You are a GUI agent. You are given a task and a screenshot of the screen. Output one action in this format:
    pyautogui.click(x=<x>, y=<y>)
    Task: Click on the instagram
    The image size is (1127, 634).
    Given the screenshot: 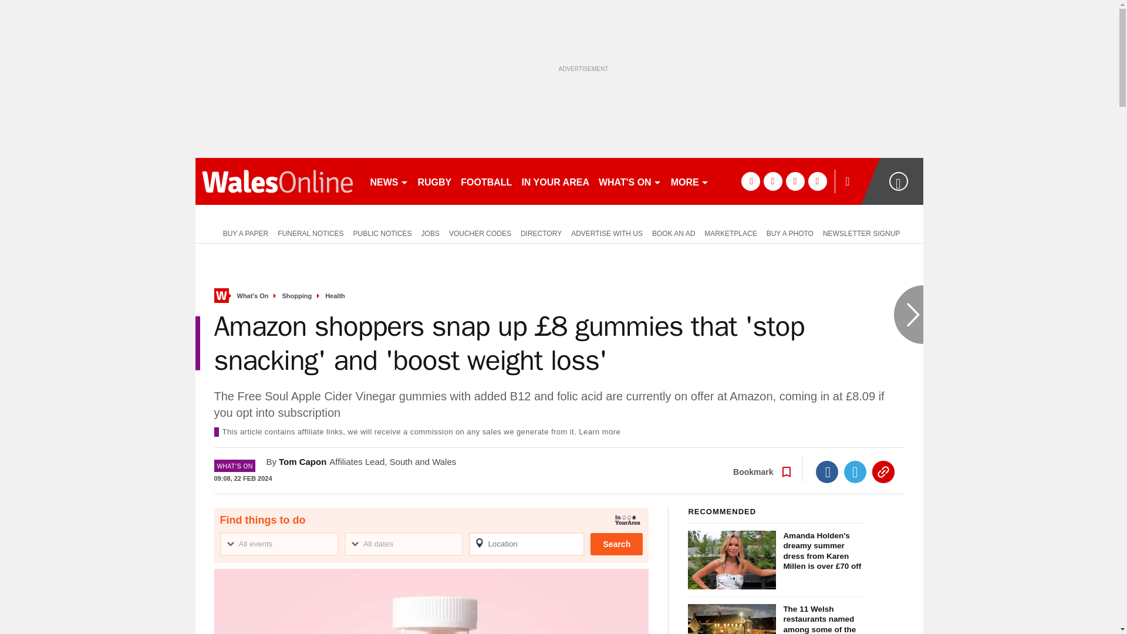 What is the action you would take?
    pyautogui.click(x=817, y=181)
    